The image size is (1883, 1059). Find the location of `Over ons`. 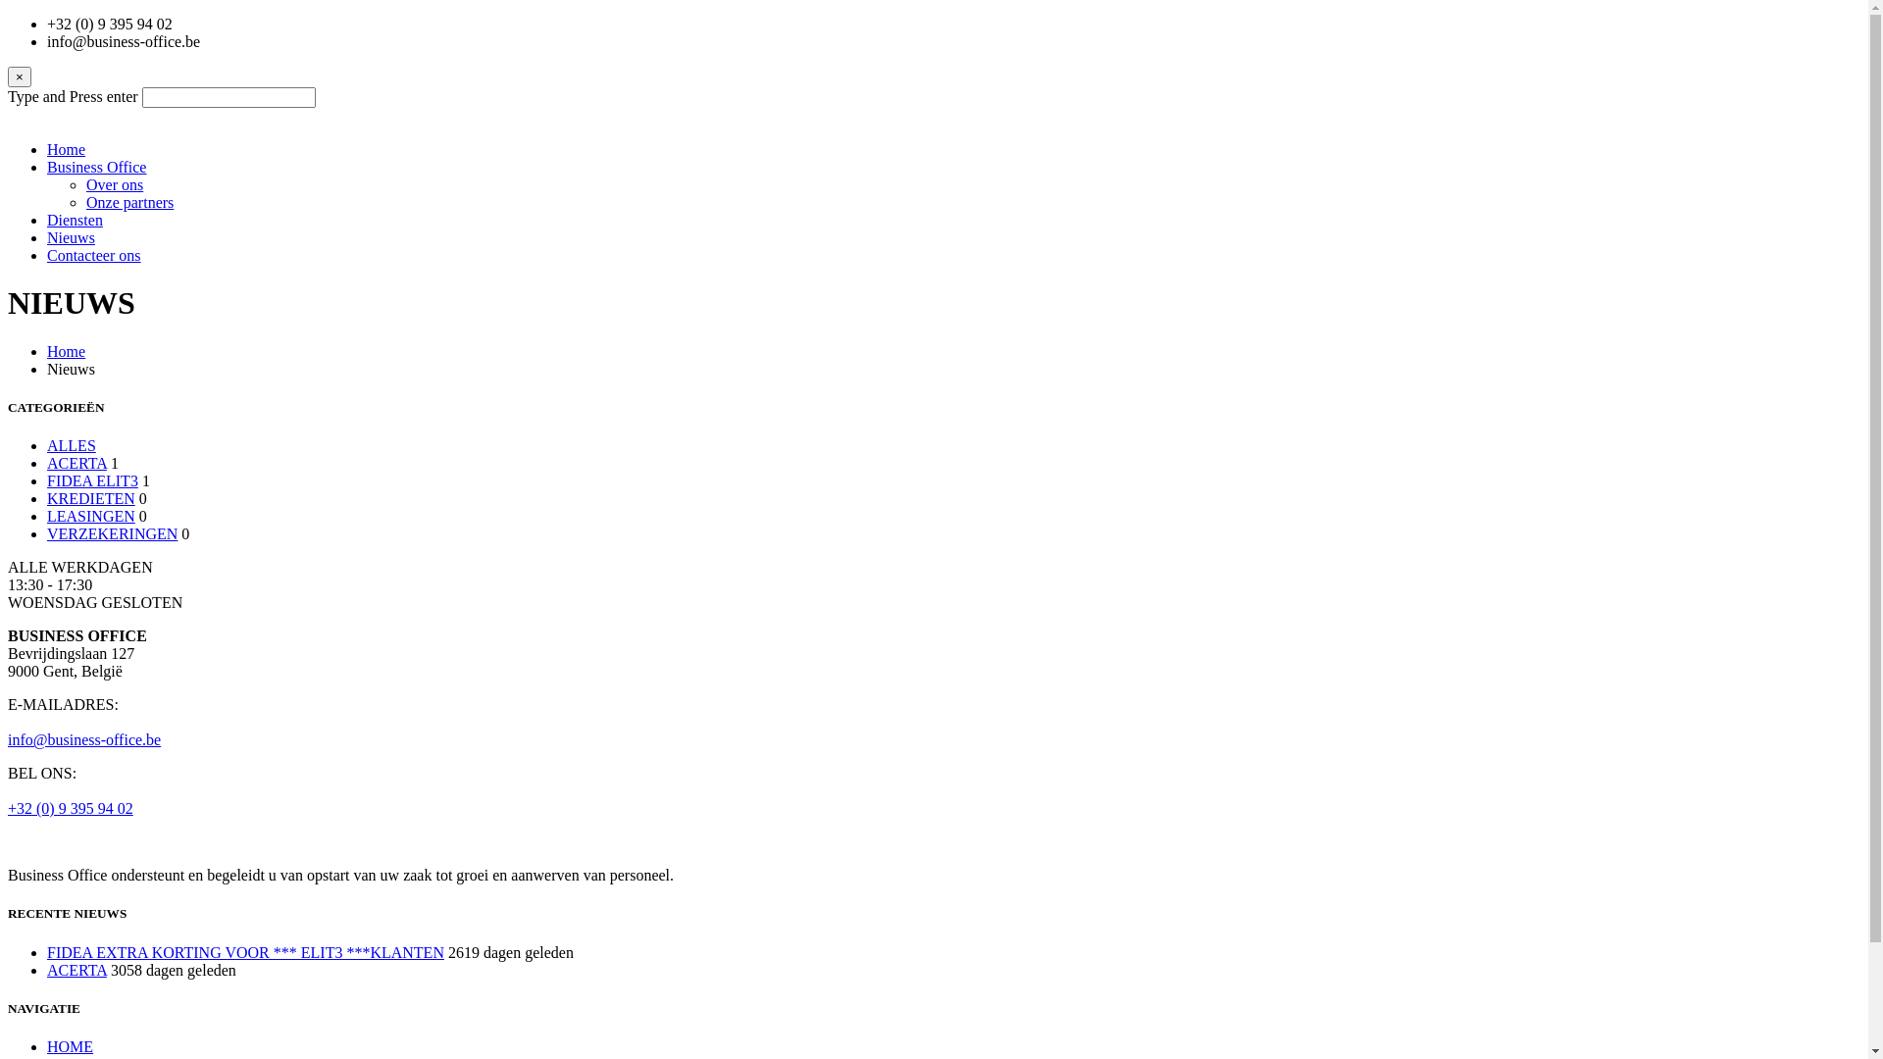

Over ons is located at coordinates (115, 184).